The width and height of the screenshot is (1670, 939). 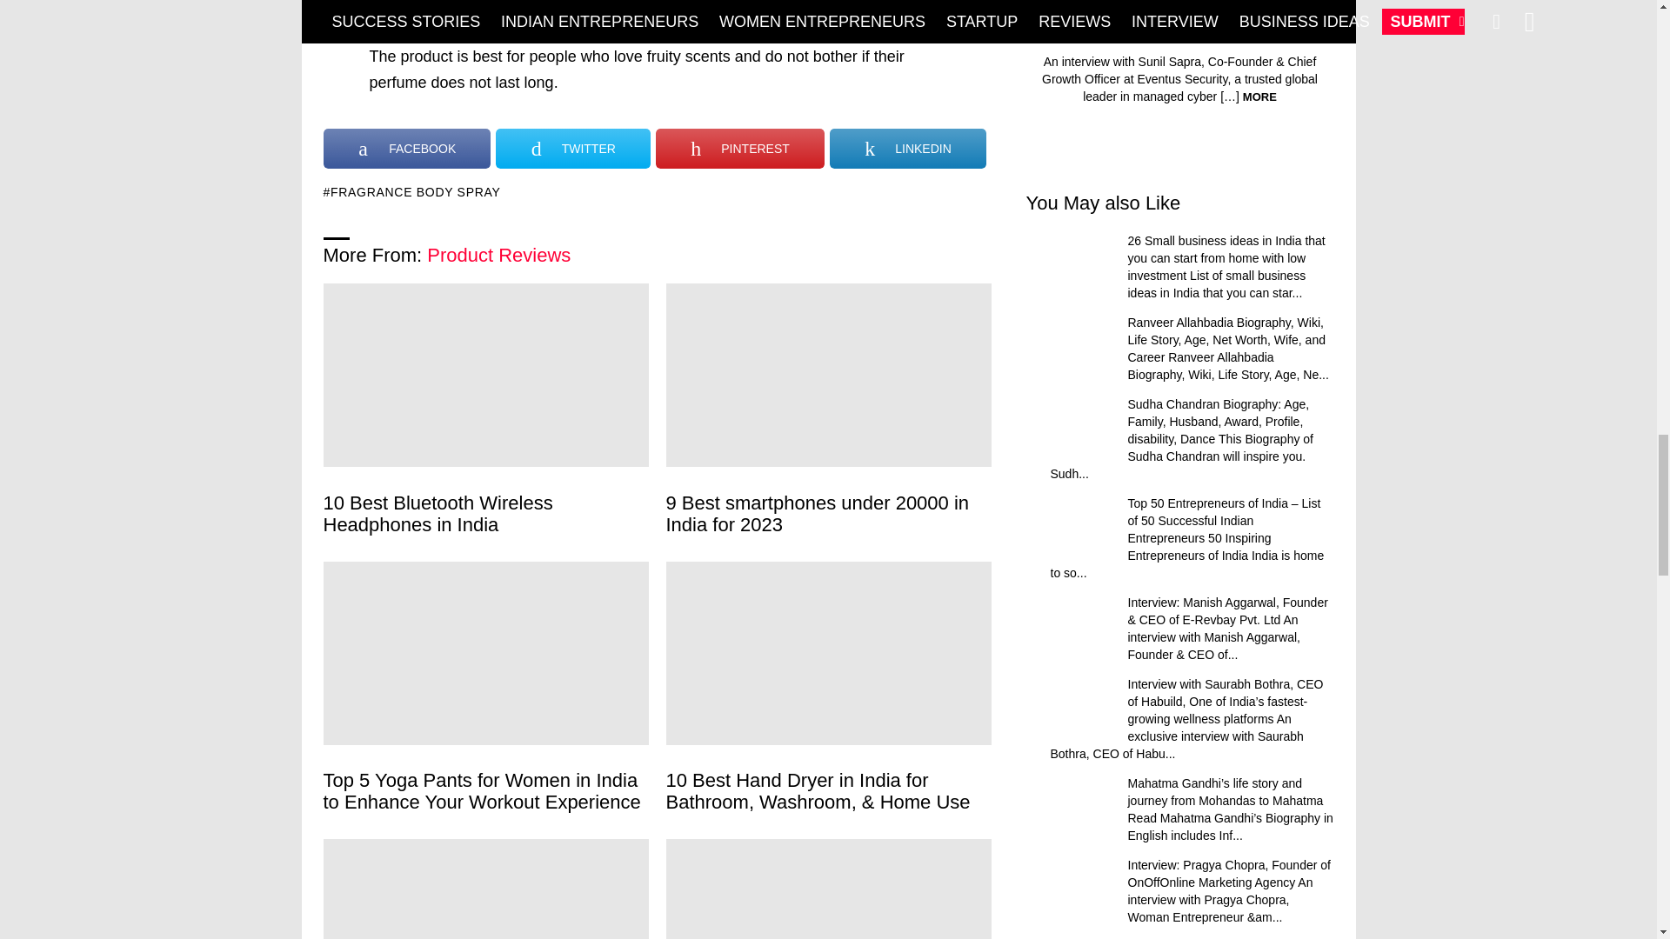 I want to click on FRAGRANCE BODY SPRAY, so click(x=412, y=191).